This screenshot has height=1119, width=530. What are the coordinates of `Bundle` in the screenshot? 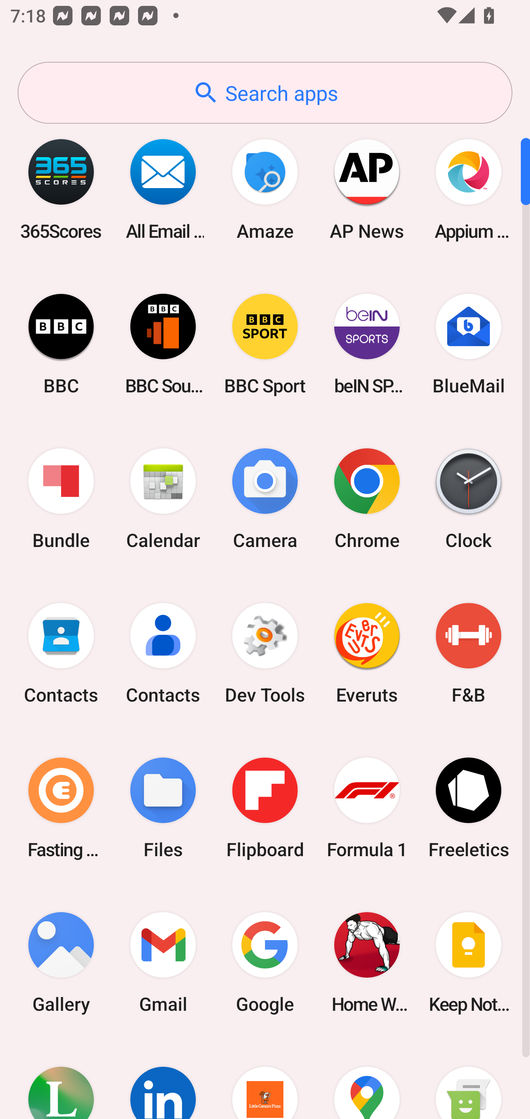 It's located at (61, 499).